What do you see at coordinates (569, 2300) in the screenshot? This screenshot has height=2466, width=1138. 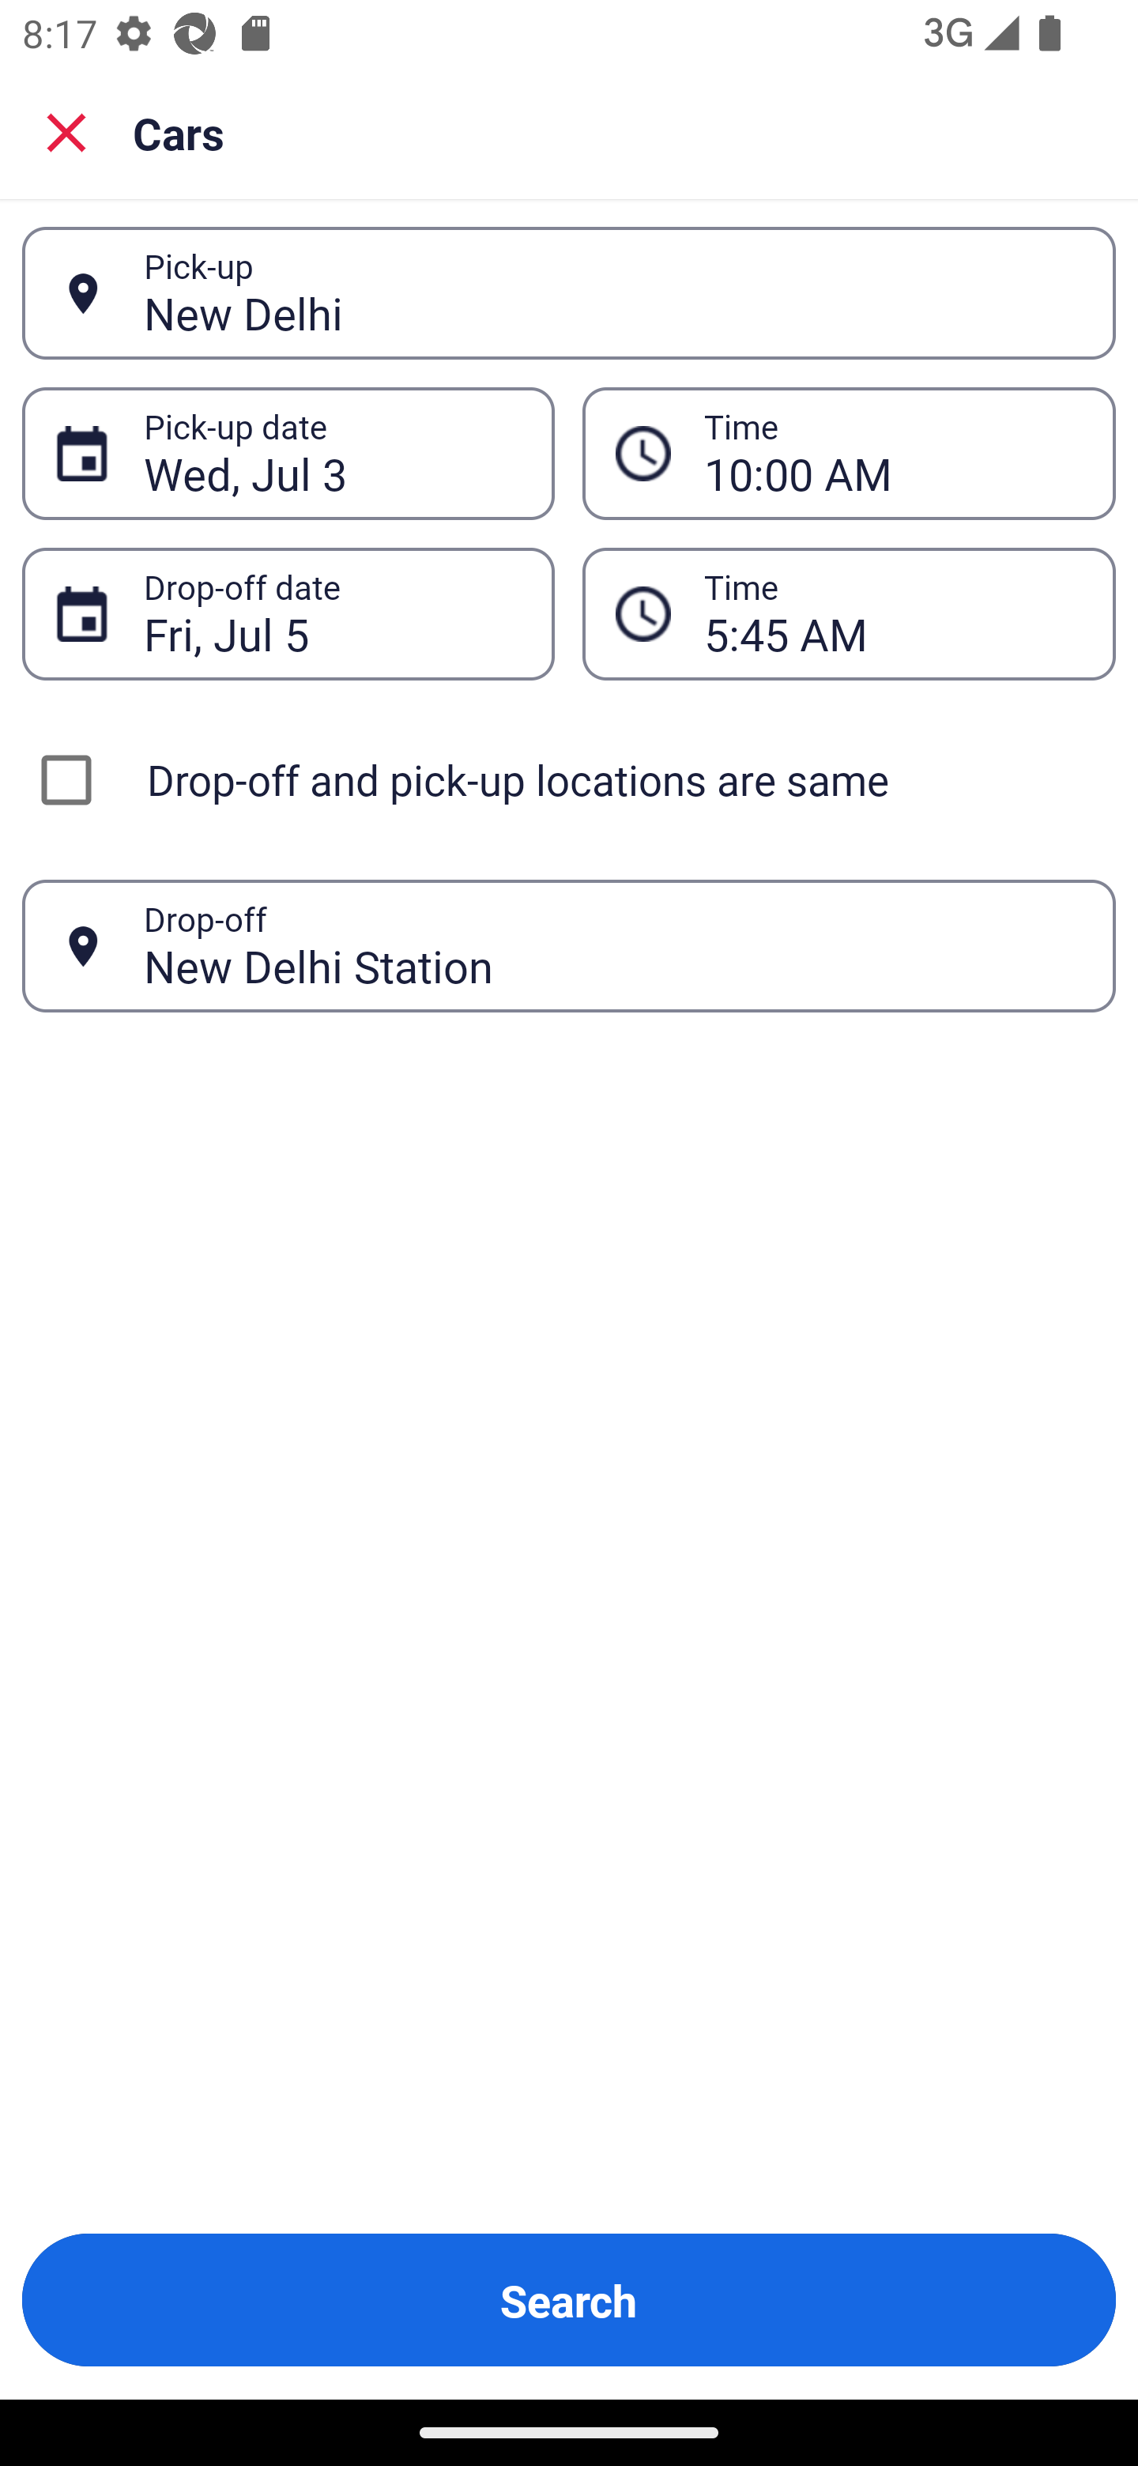 I see `Search Button Search` at bounding box center [569, 2300].